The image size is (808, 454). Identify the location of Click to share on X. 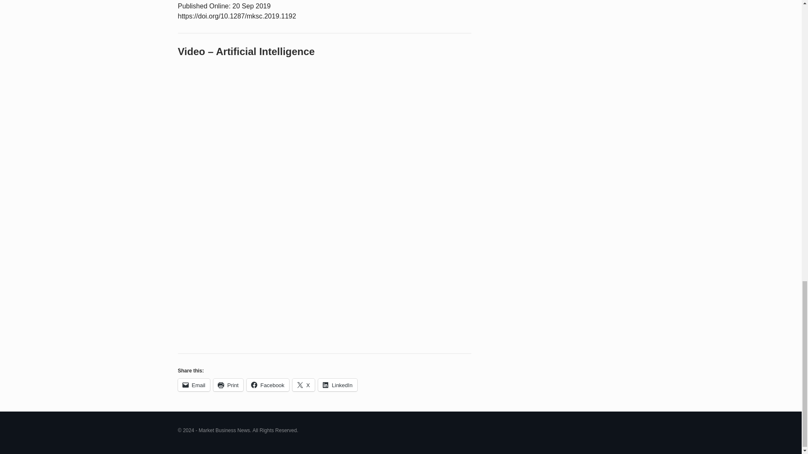
(304, 385).